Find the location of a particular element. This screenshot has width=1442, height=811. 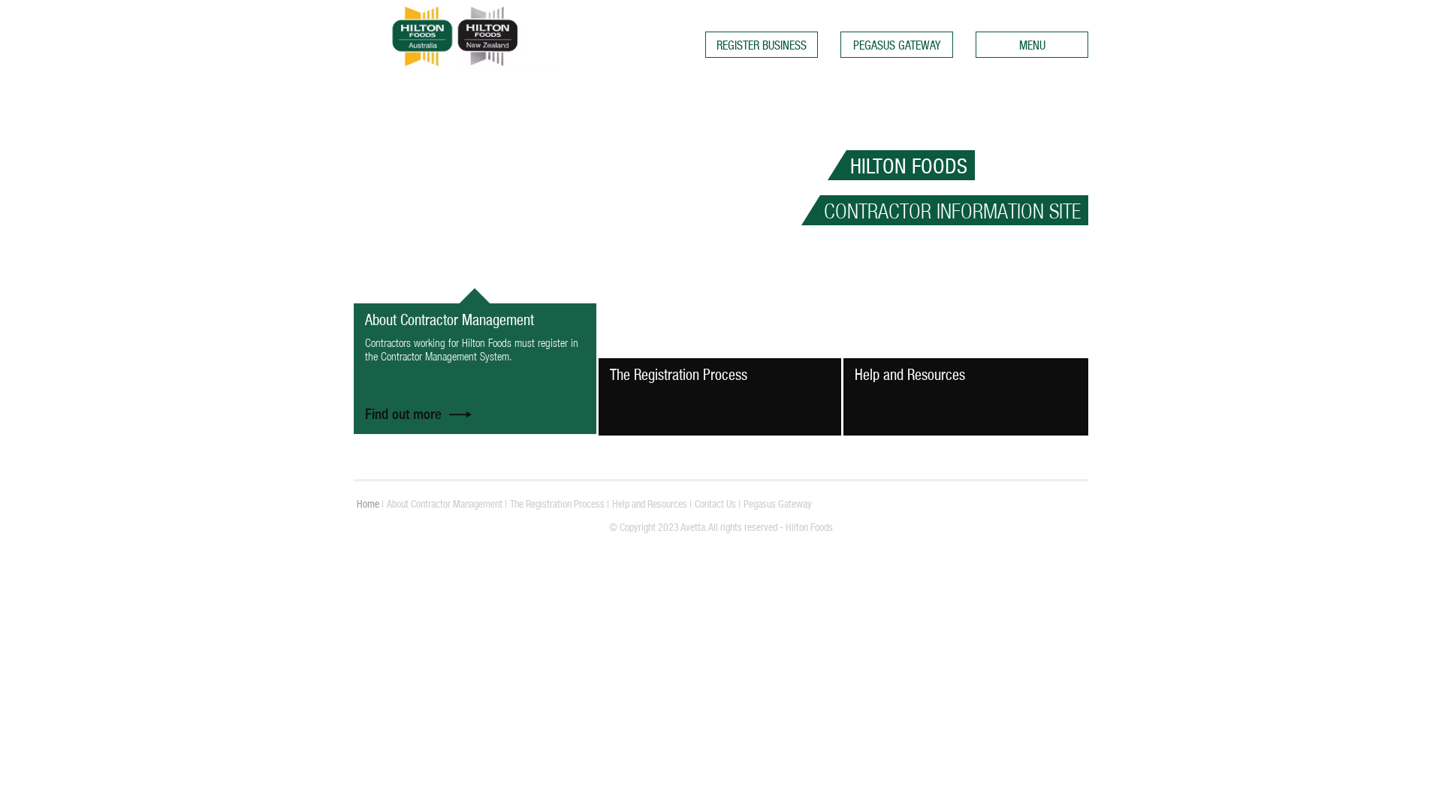

MENU is located at coordinates (1032, 45).